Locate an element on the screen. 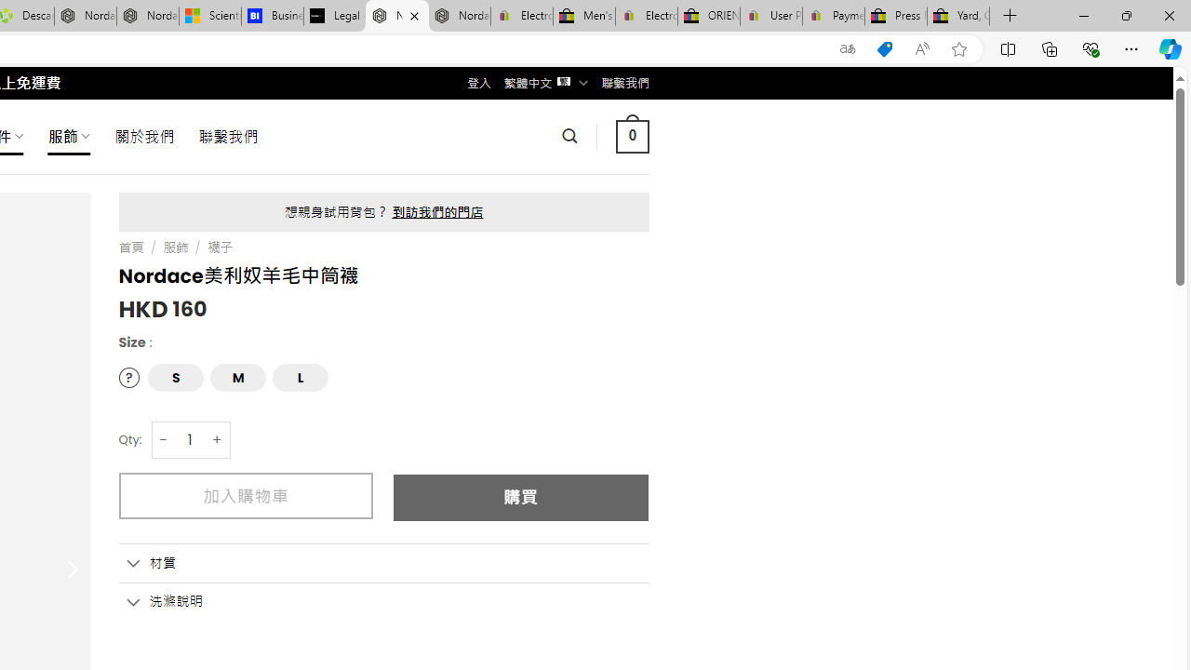   0  is located at coordinates (632, 136).